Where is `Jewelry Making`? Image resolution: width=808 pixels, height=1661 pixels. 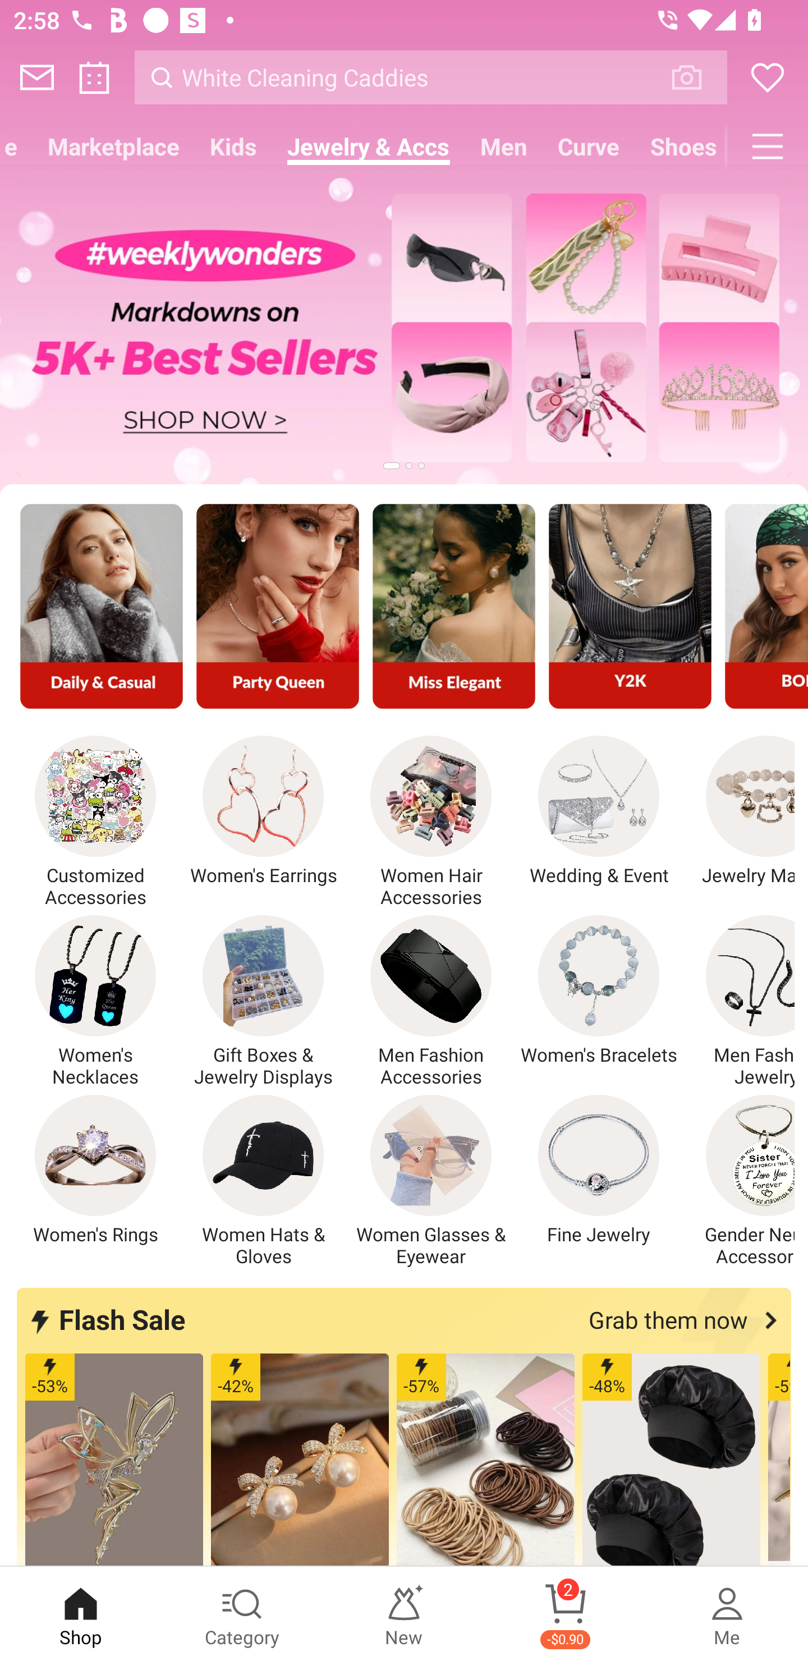
Jewelry Making is located at coordinates (739, 811).